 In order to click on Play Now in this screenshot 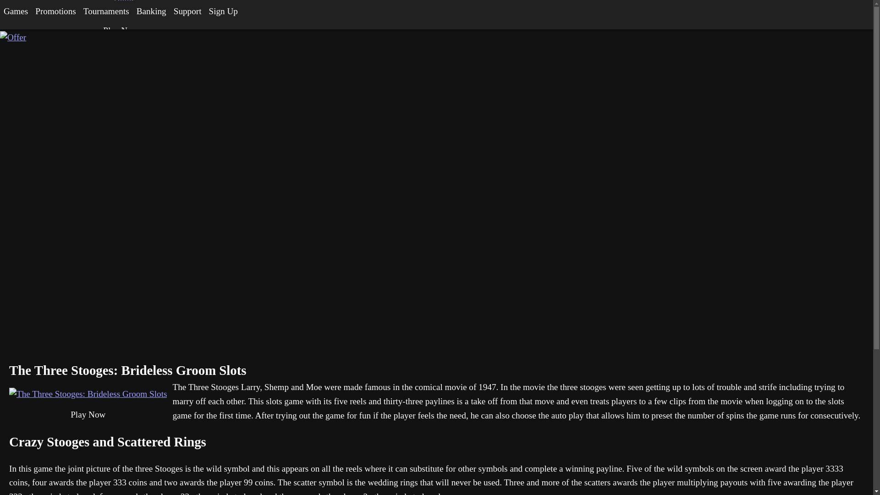, I will do `click(120, 31)`.